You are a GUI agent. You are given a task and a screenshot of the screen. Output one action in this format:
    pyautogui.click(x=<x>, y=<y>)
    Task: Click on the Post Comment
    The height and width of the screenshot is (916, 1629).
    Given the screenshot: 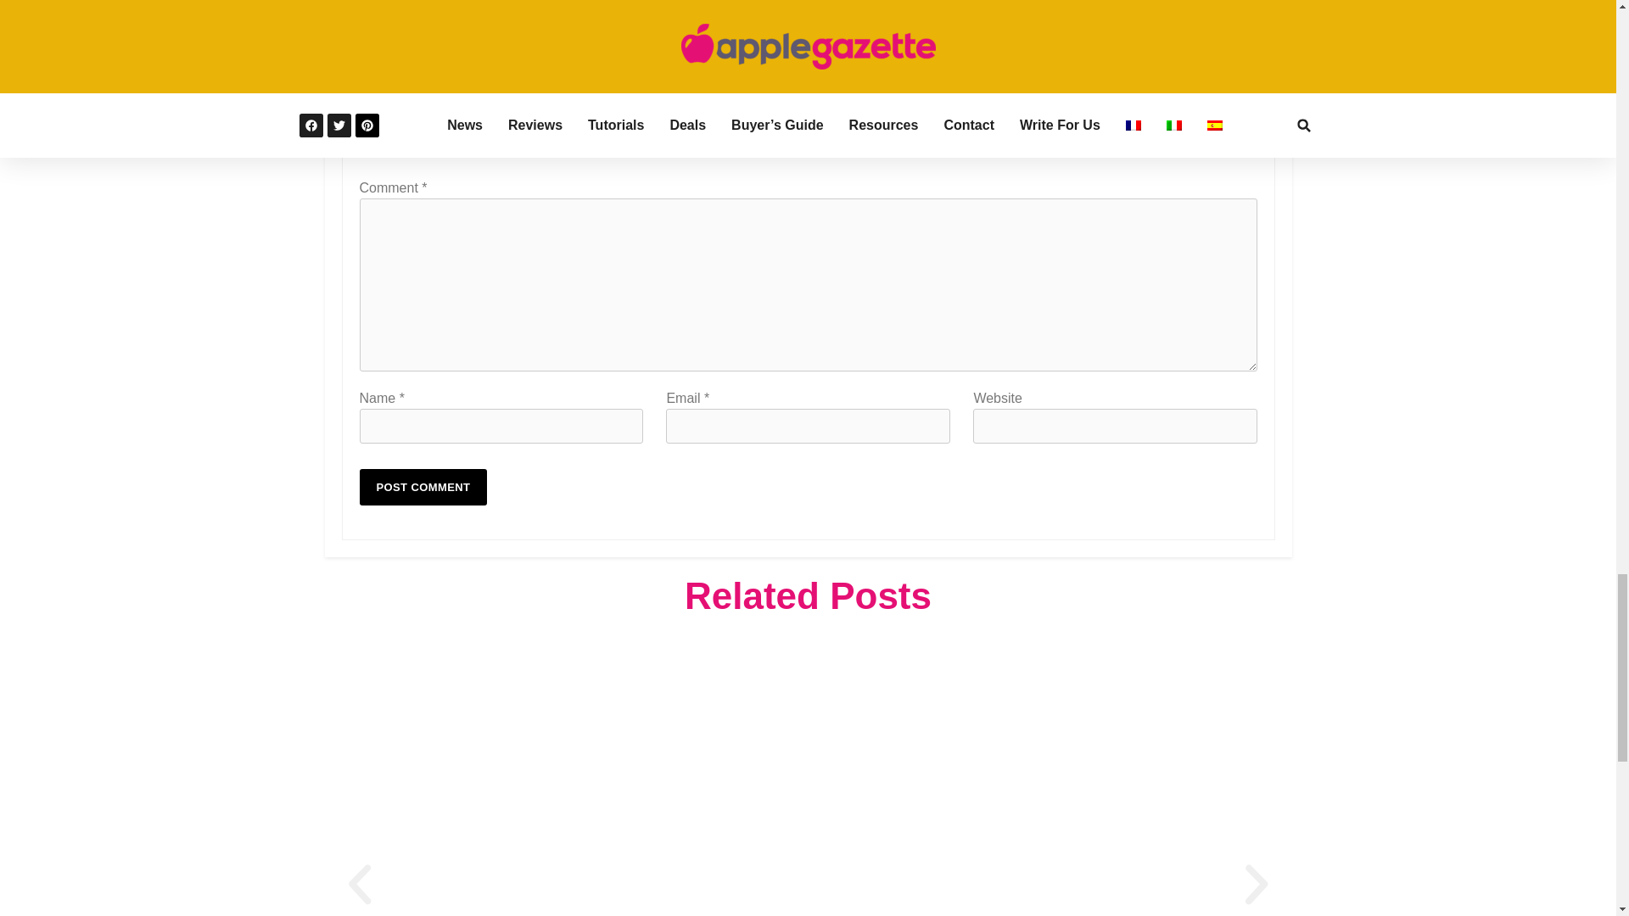 What is the action you would take?
    pyautogui.click(x=423, y=487)
    